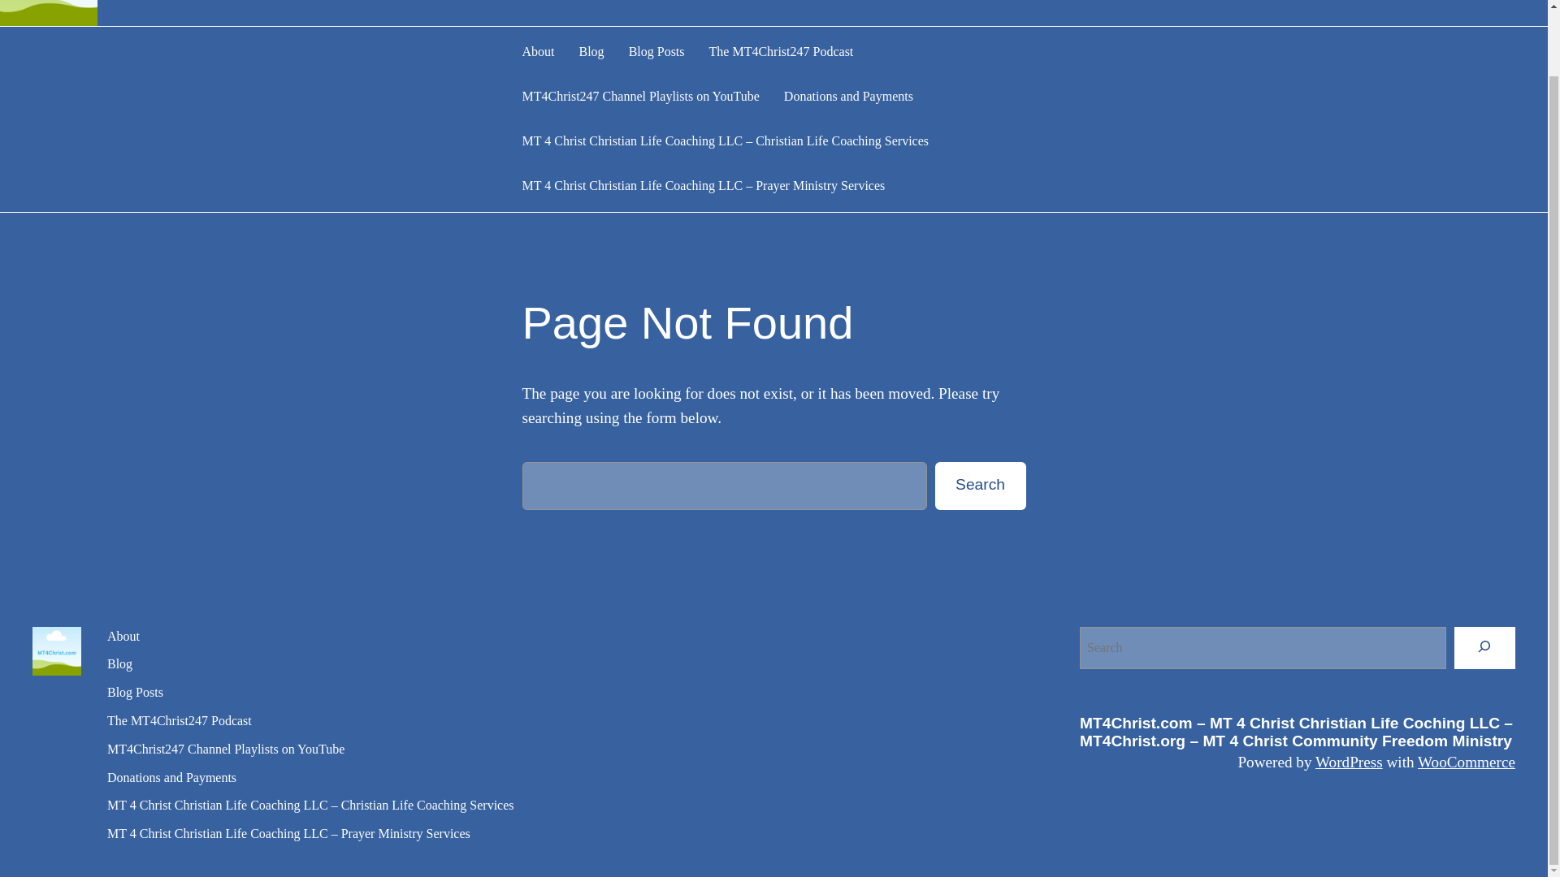 This screenshot has width=1560, height=877. What do you see at coordinates (1349, 762) in the screenshot?
I see `WordPress` at bounding box center [1349, 762].